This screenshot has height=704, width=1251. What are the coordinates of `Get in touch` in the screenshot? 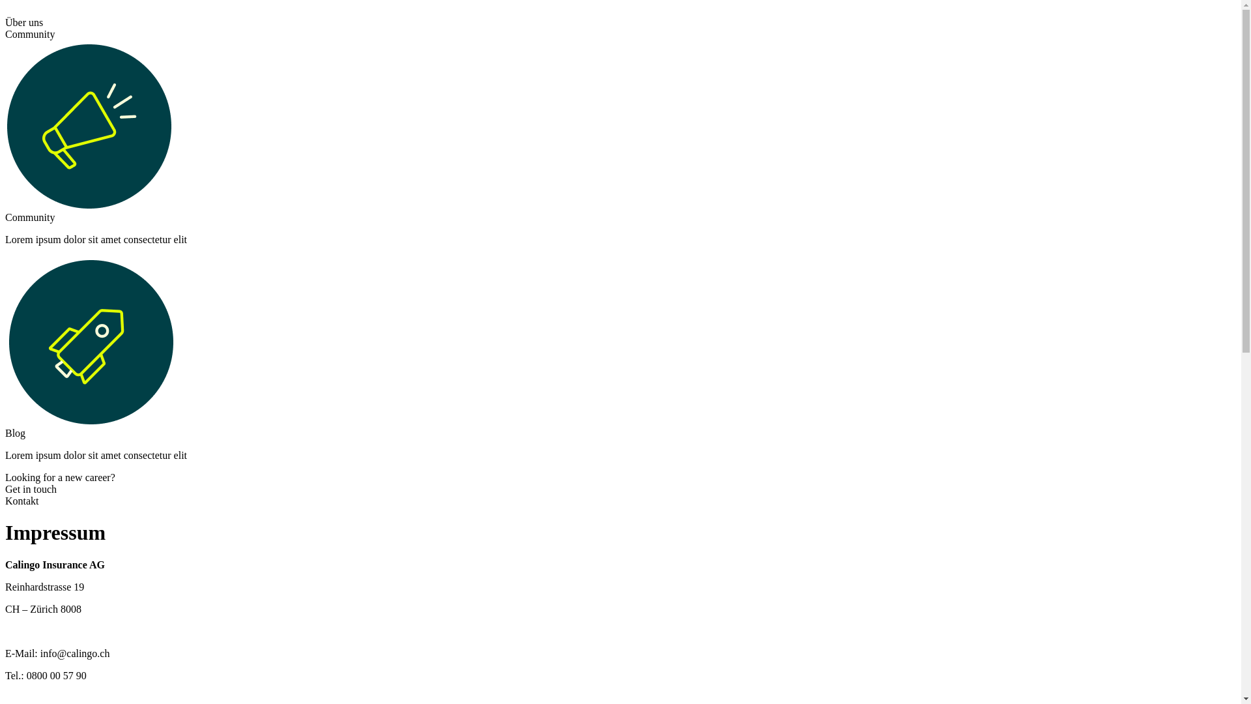 It's located at (31, 489).